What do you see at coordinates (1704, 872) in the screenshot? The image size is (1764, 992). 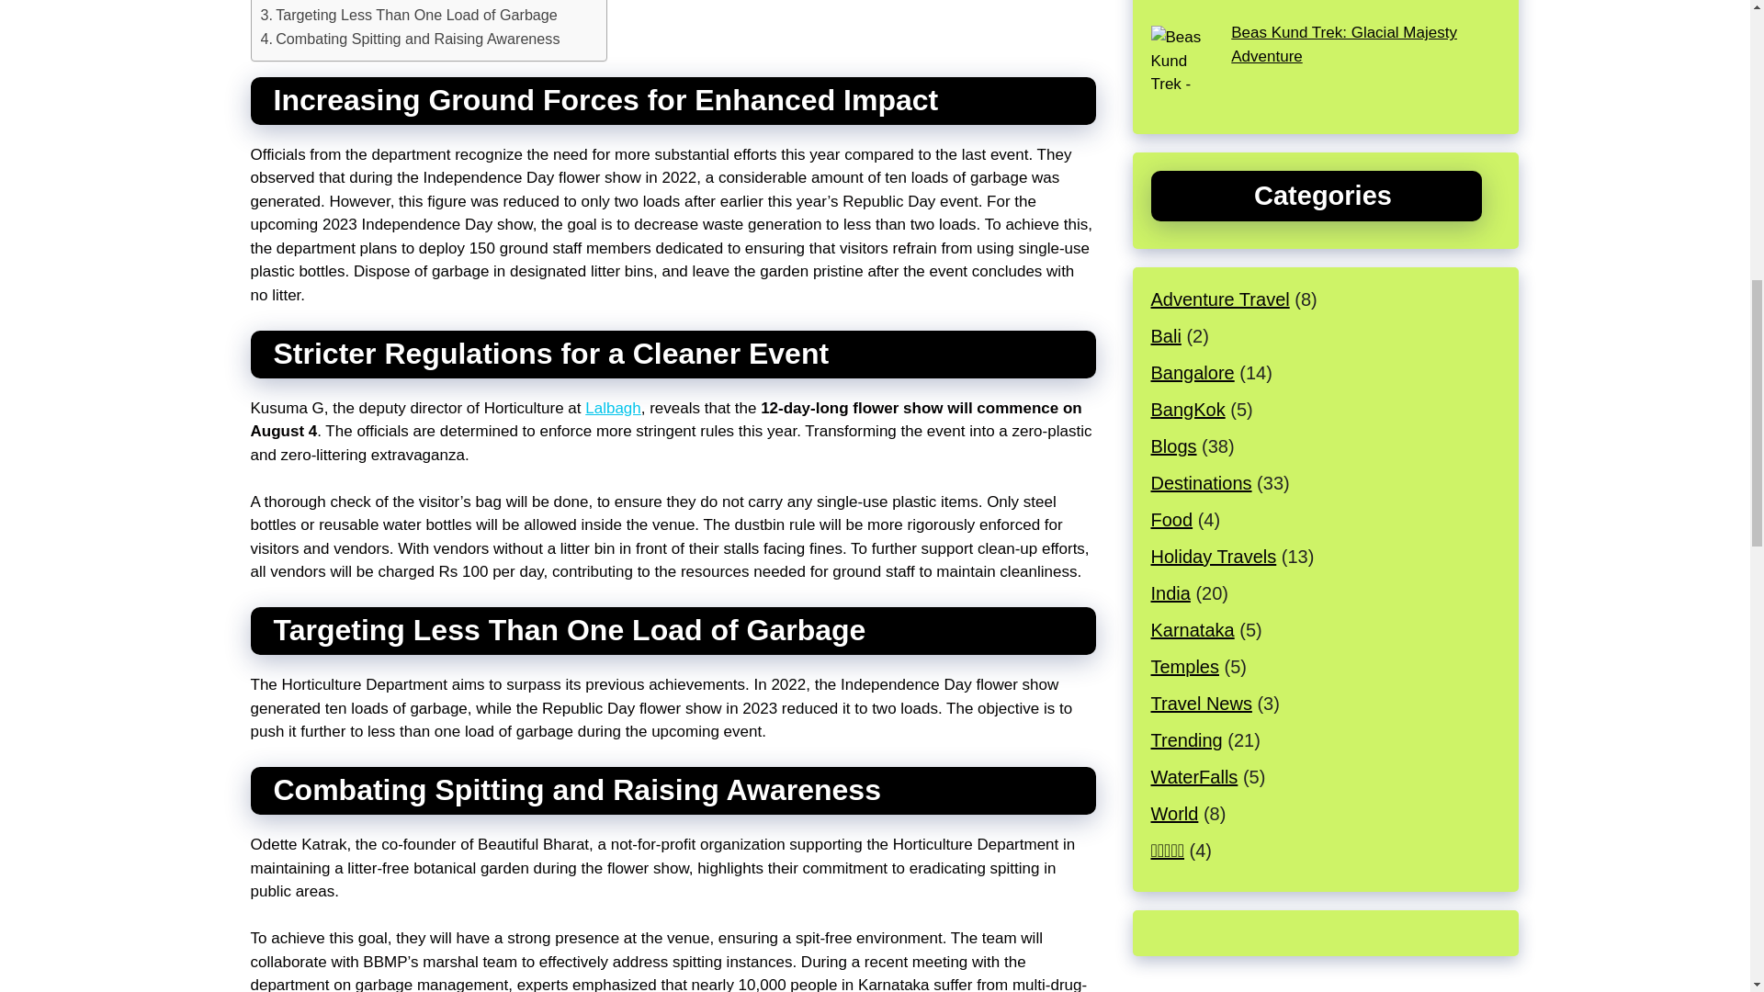 I see `Scroll back to top` at bounding box center [1704, 872].